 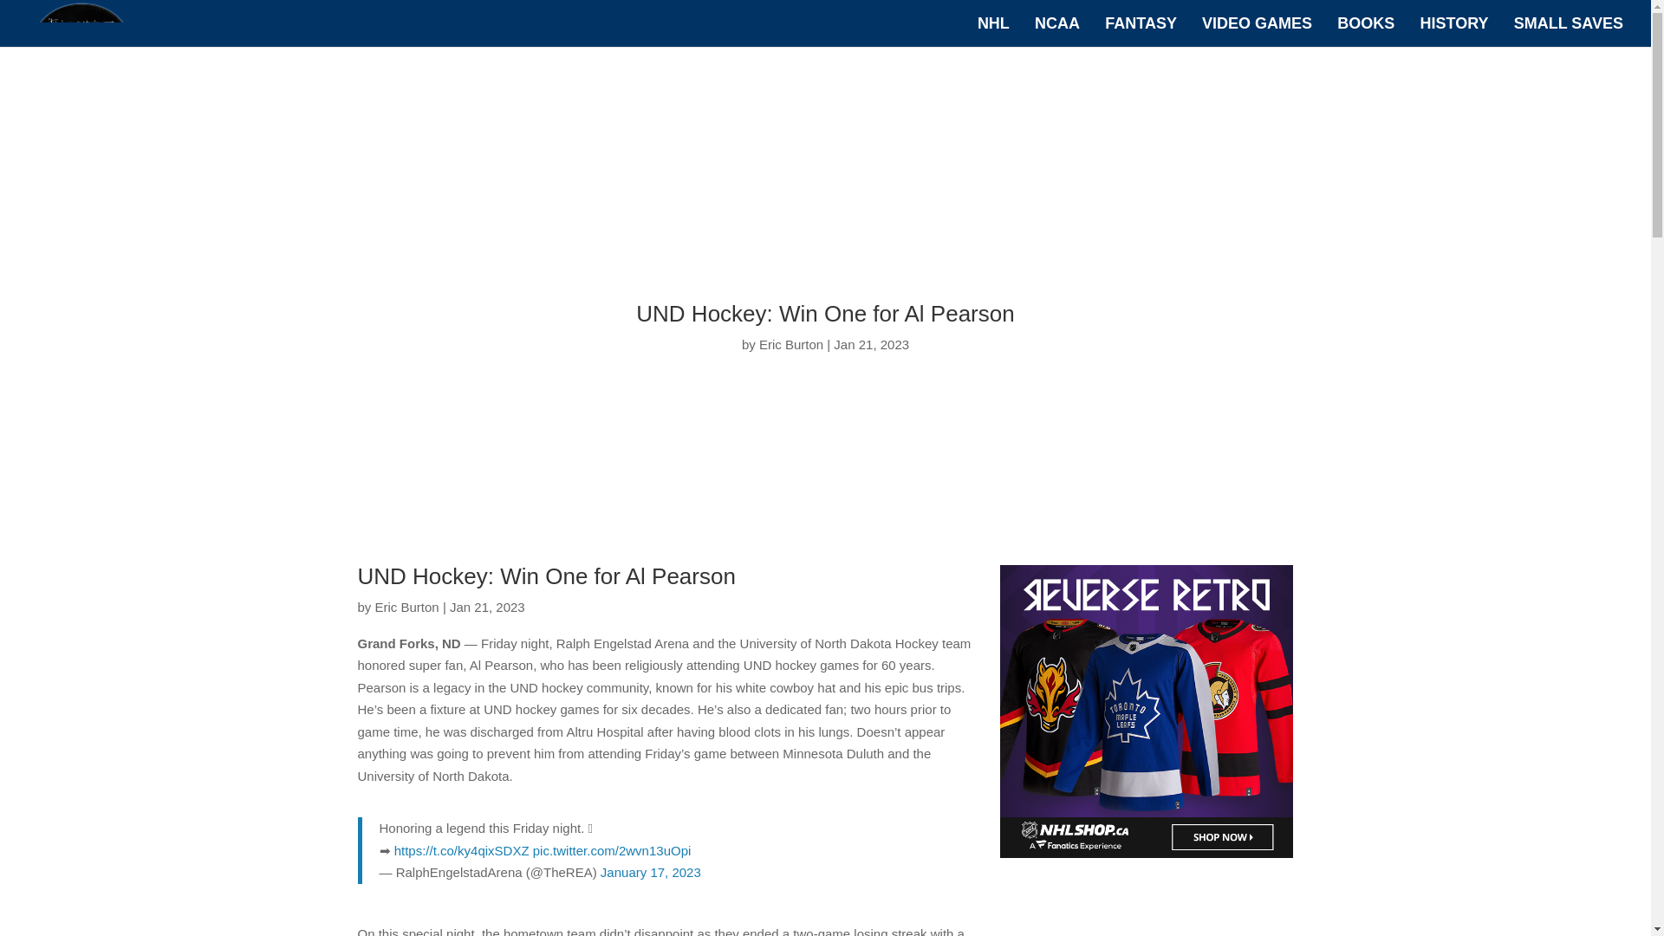 I want to click on Posts by Eric Burton, so click(x=407, y=607).